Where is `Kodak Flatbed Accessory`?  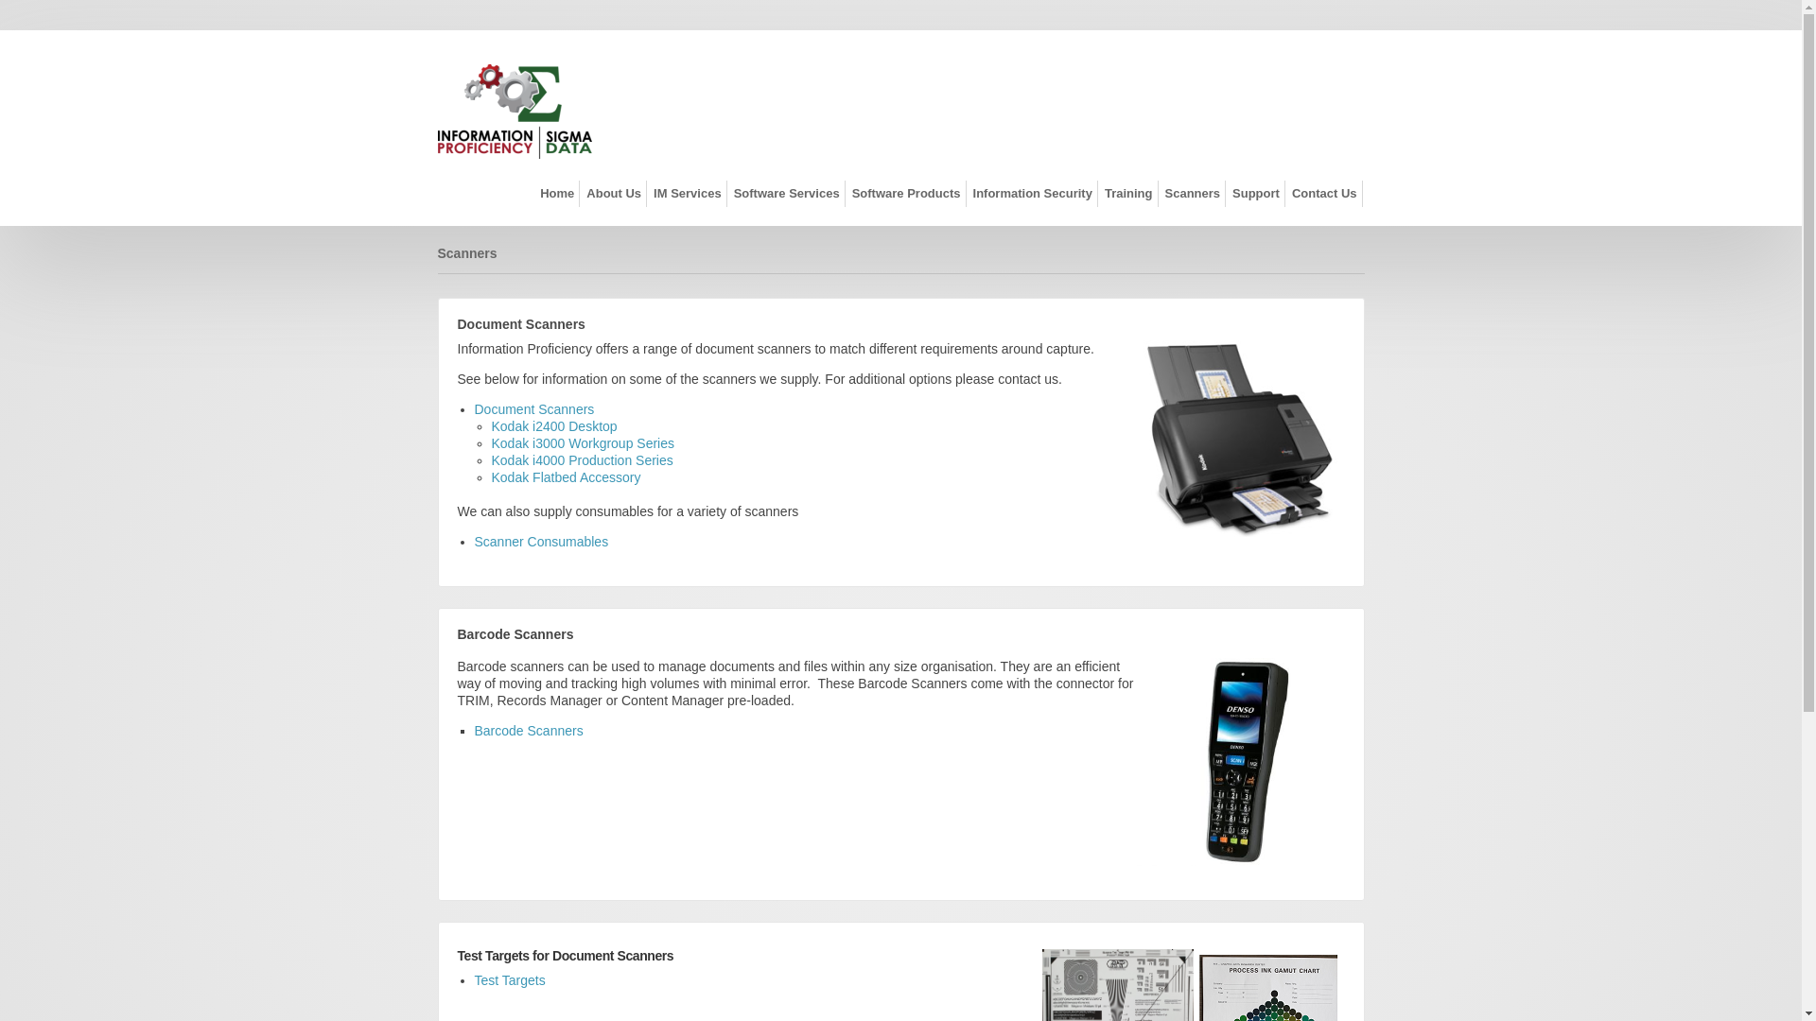 Kodak Flatbed Accessory is located at coordinates (567, 477).